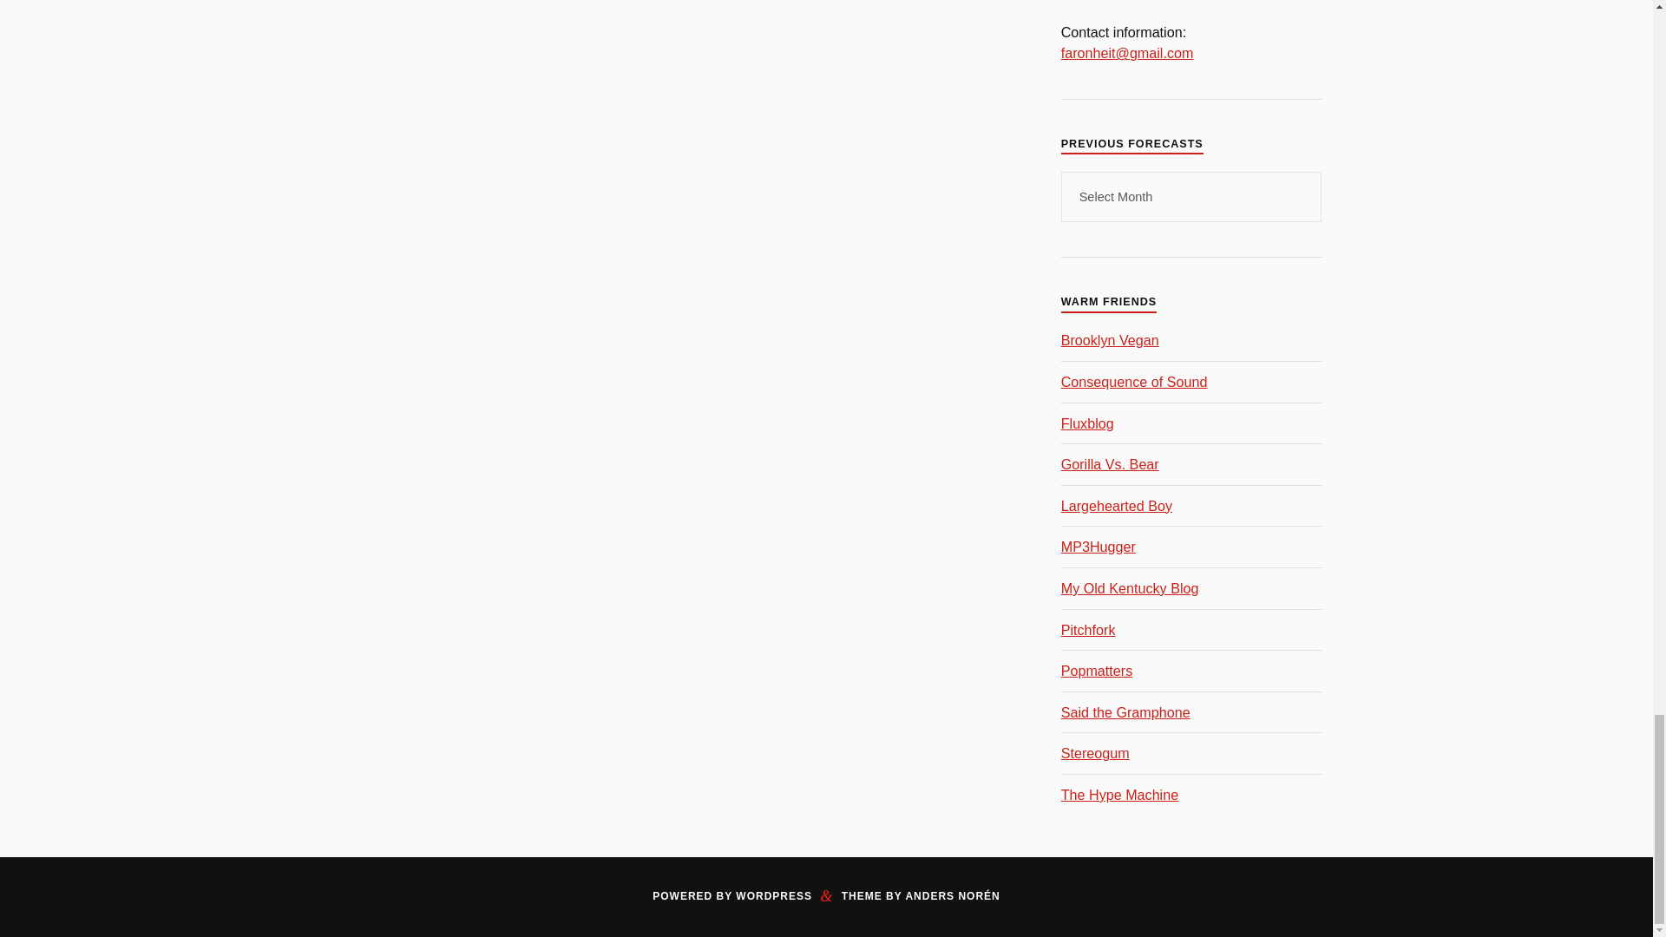 The height and width of the screenshot is (937, 1666). I want to click on Music news and festival rumors, so click(1135, 382).